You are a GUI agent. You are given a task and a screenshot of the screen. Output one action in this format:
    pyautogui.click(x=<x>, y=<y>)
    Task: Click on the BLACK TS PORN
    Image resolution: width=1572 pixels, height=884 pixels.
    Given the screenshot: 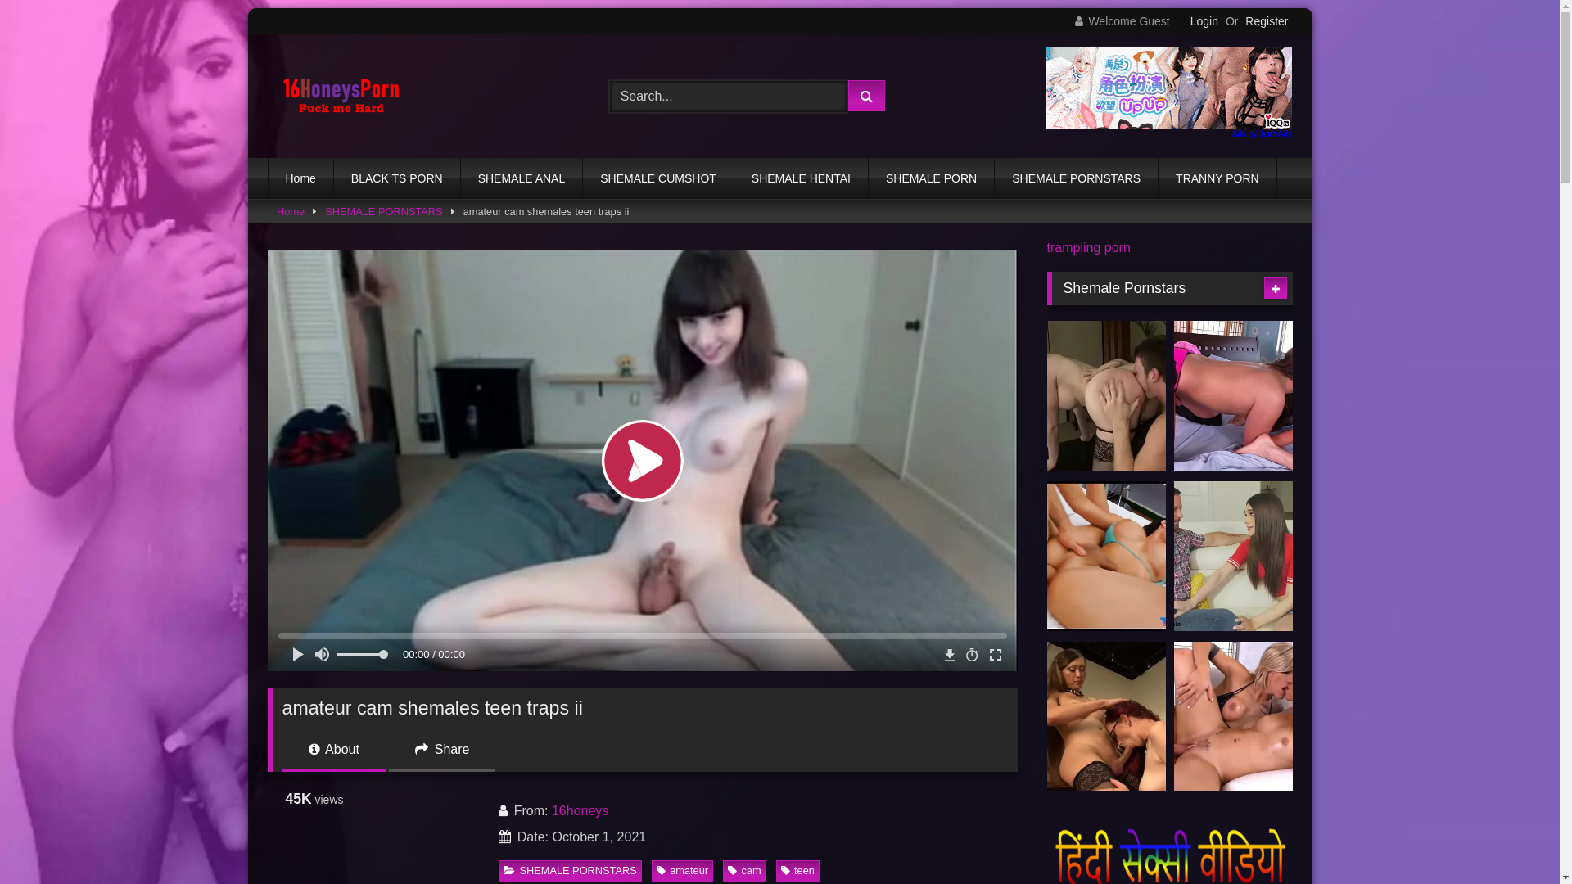 What is the action you would take?
    pyautogui.click(x=397, y=178)
    